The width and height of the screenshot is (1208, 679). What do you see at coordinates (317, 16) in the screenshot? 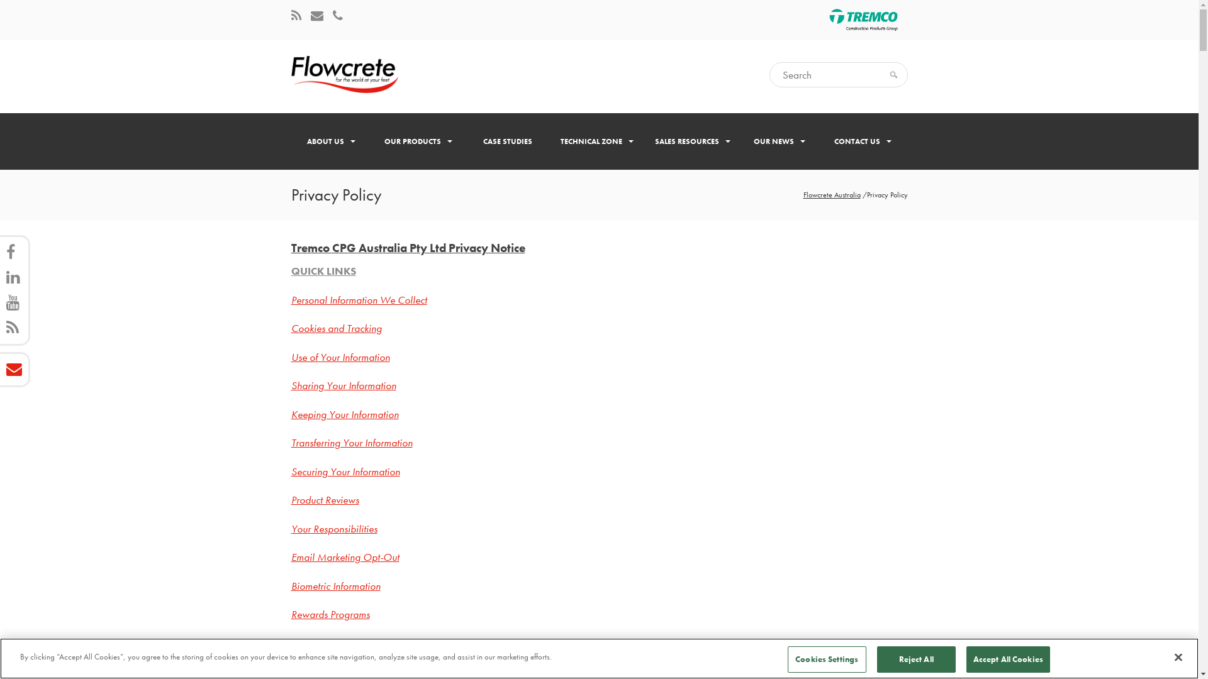
I see `Contact Us` at bounding box center [317, 16].